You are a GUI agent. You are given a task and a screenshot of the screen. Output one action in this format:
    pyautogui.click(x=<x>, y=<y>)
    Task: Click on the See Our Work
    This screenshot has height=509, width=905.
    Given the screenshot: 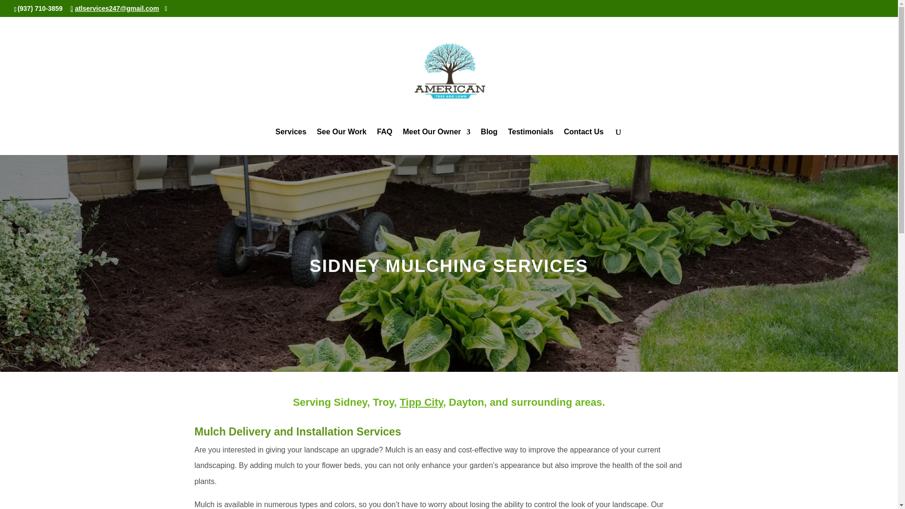 What is the action you would take?
    pyautogui.click(x=341, y=142)
    